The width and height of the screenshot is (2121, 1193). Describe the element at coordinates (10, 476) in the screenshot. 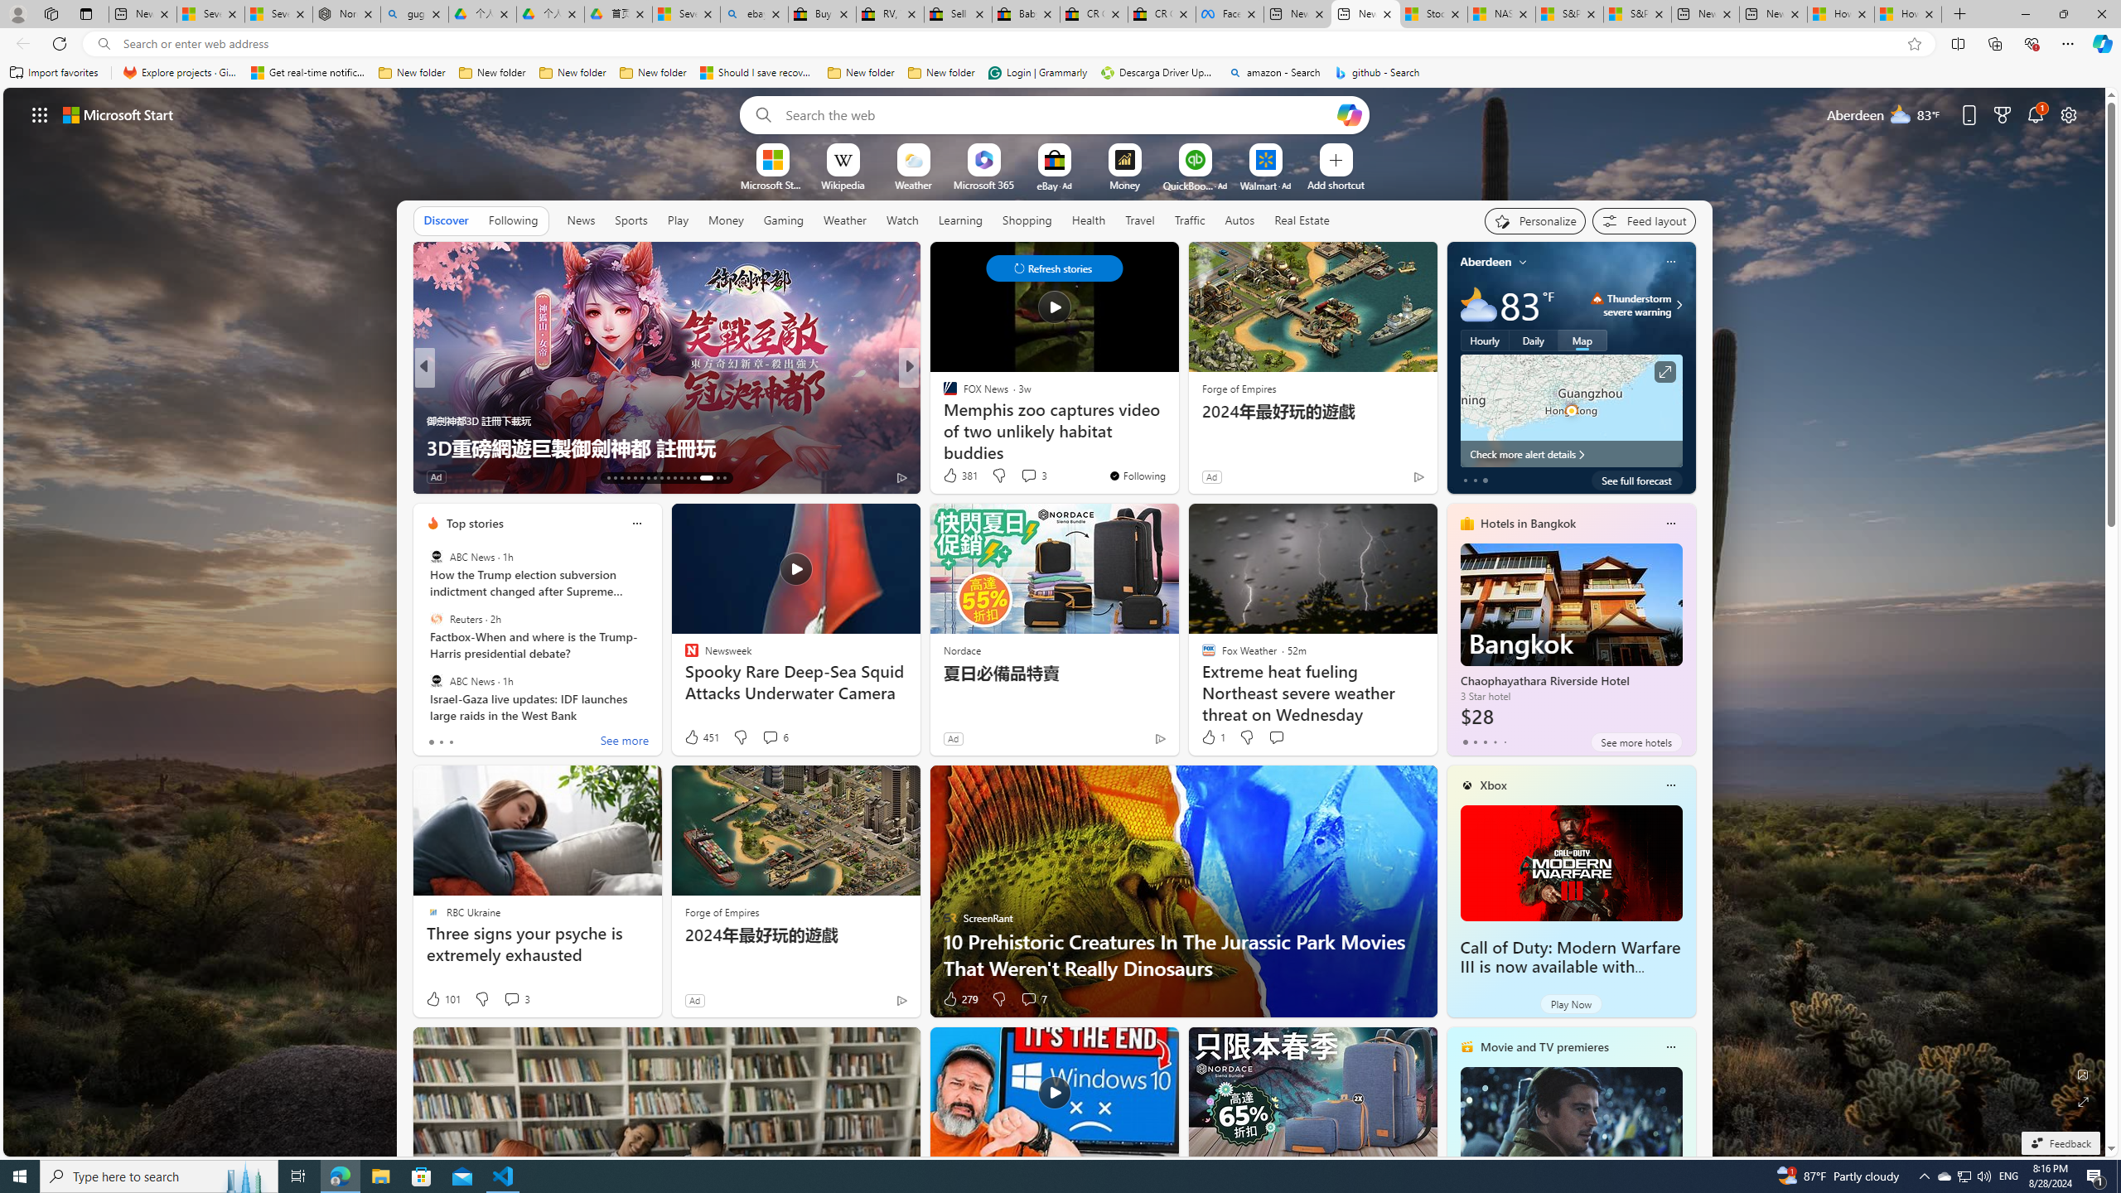

I see `View comments 4 Comment` at that location.